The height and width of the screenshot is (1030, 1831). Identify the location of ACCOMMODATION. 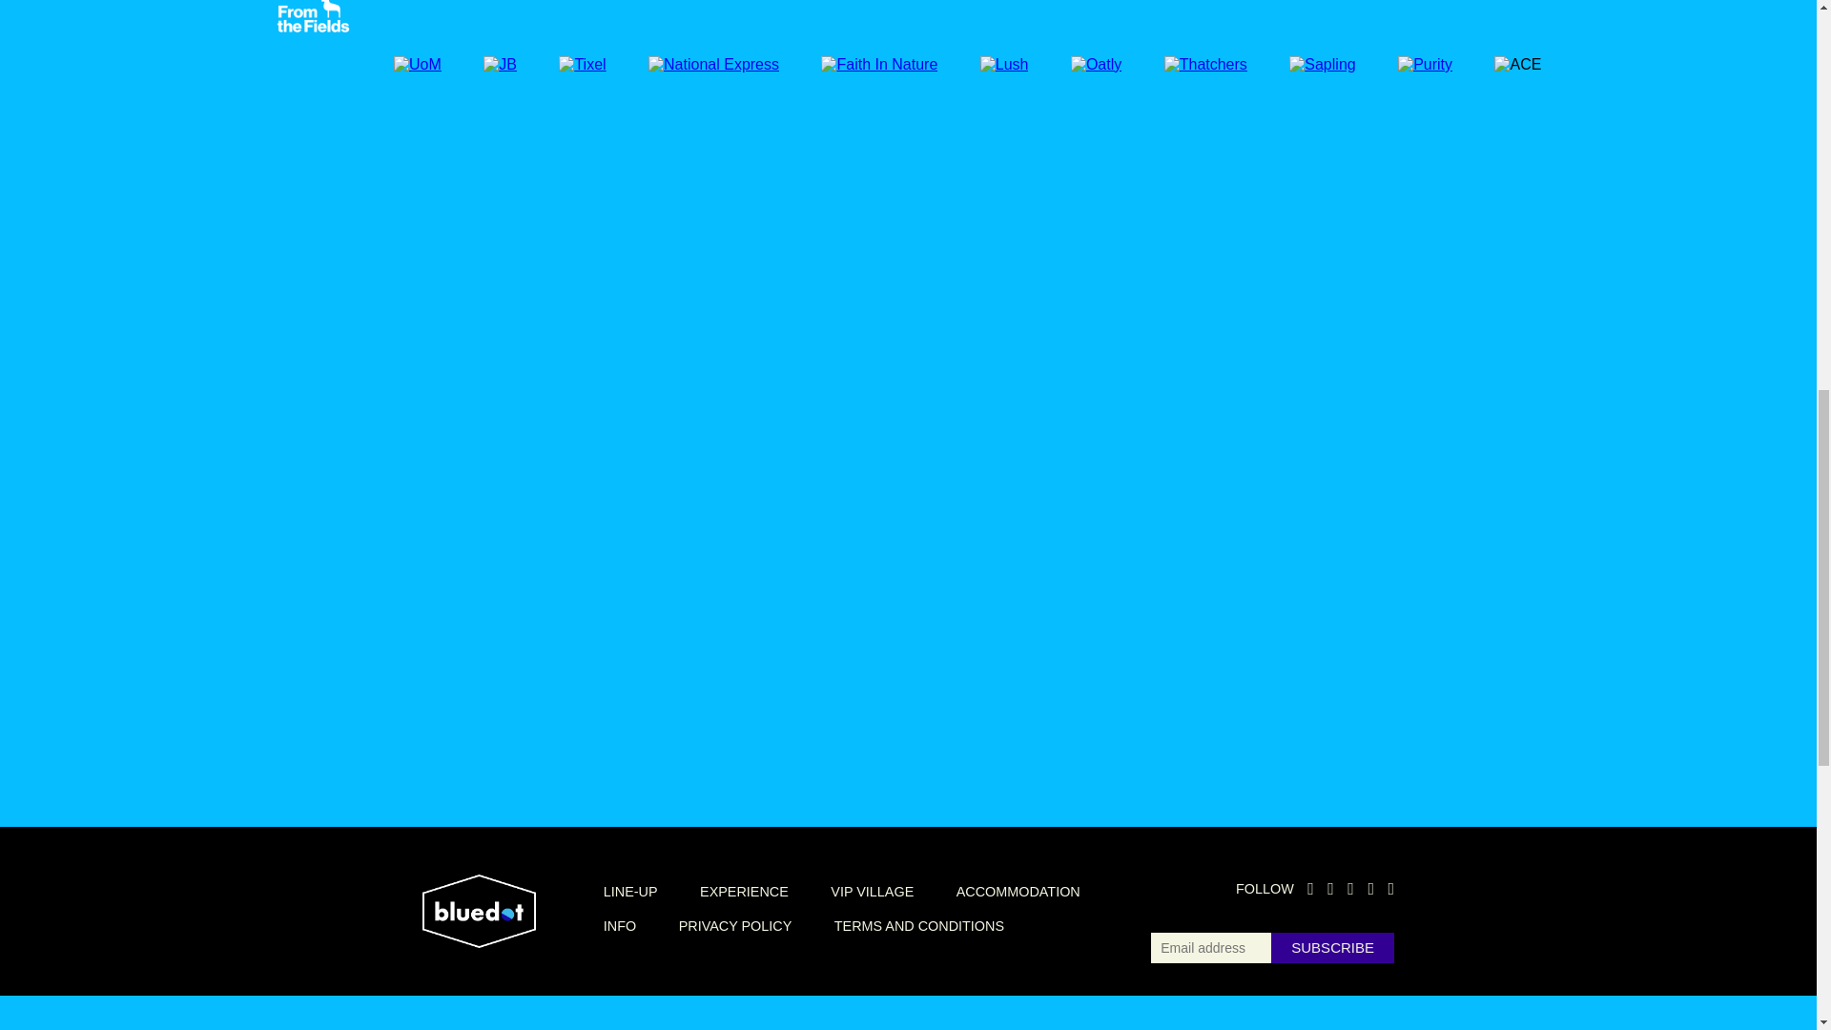
(1018, 891).